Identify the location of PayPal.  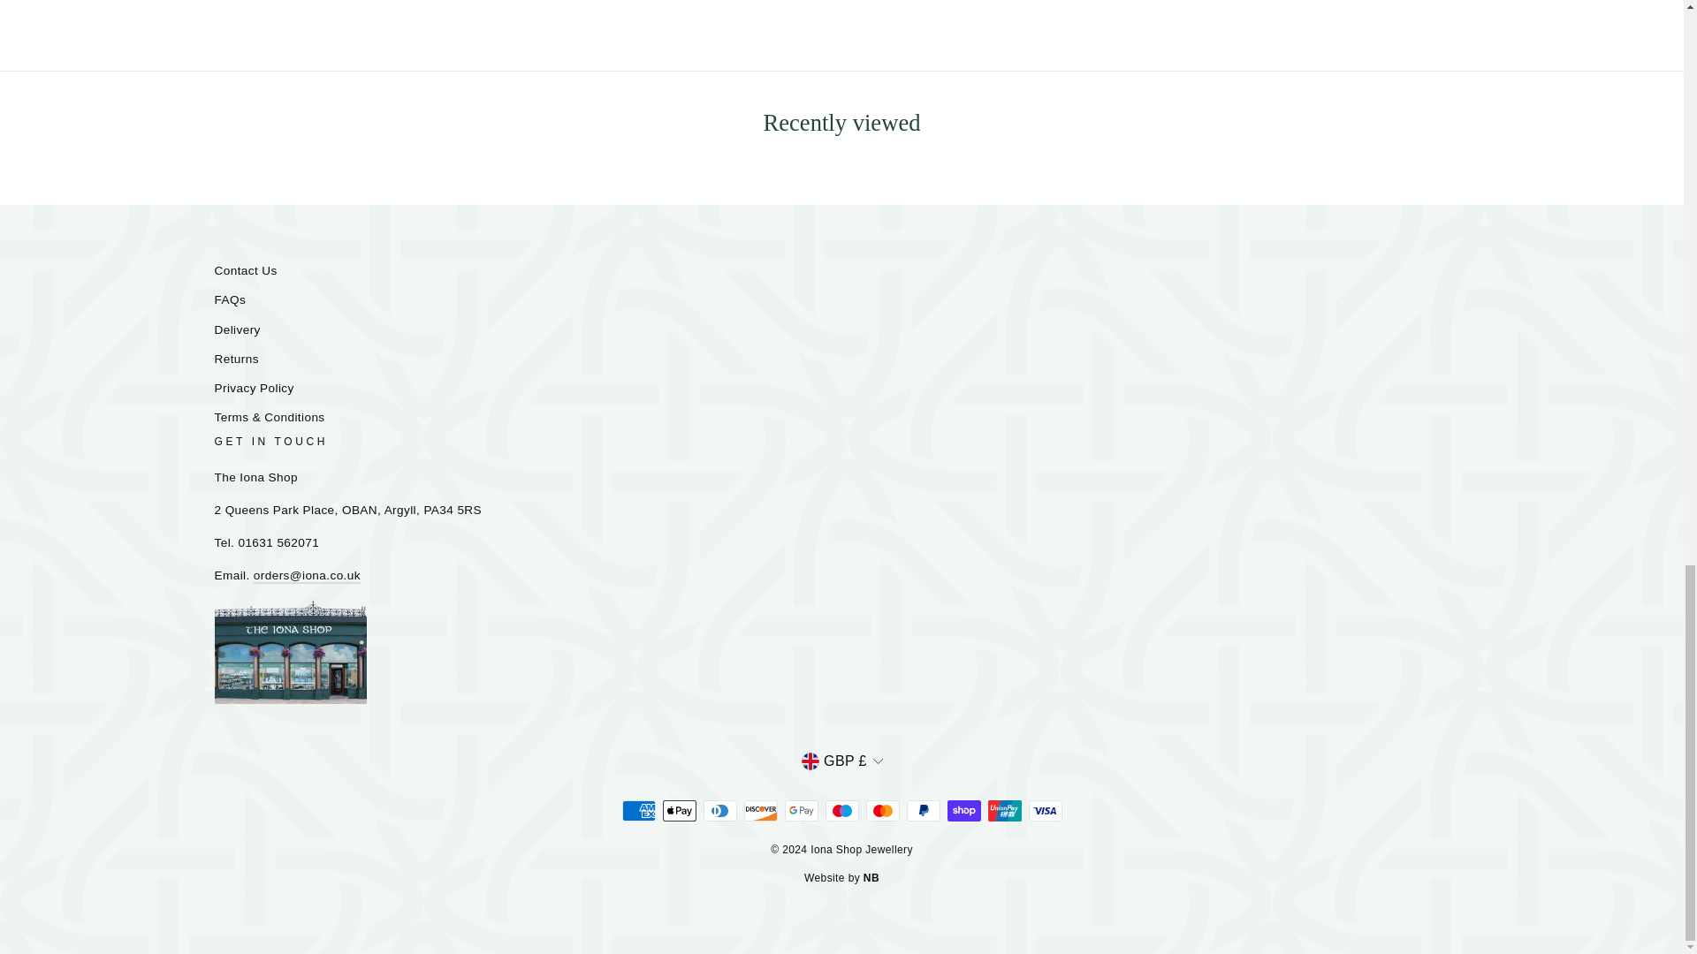
(923, 811).